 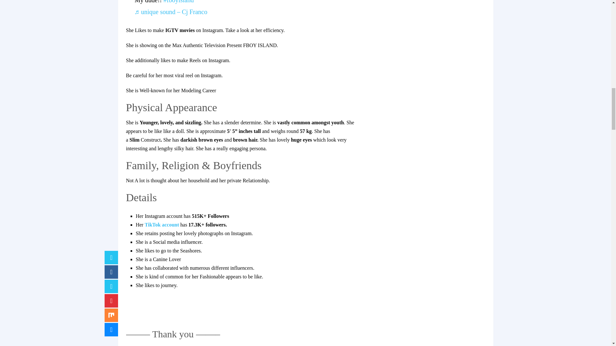 What do you see at coordinates (178, 2) in the screenshot?
I see `fboyisland` at bounding box center [178, 2].